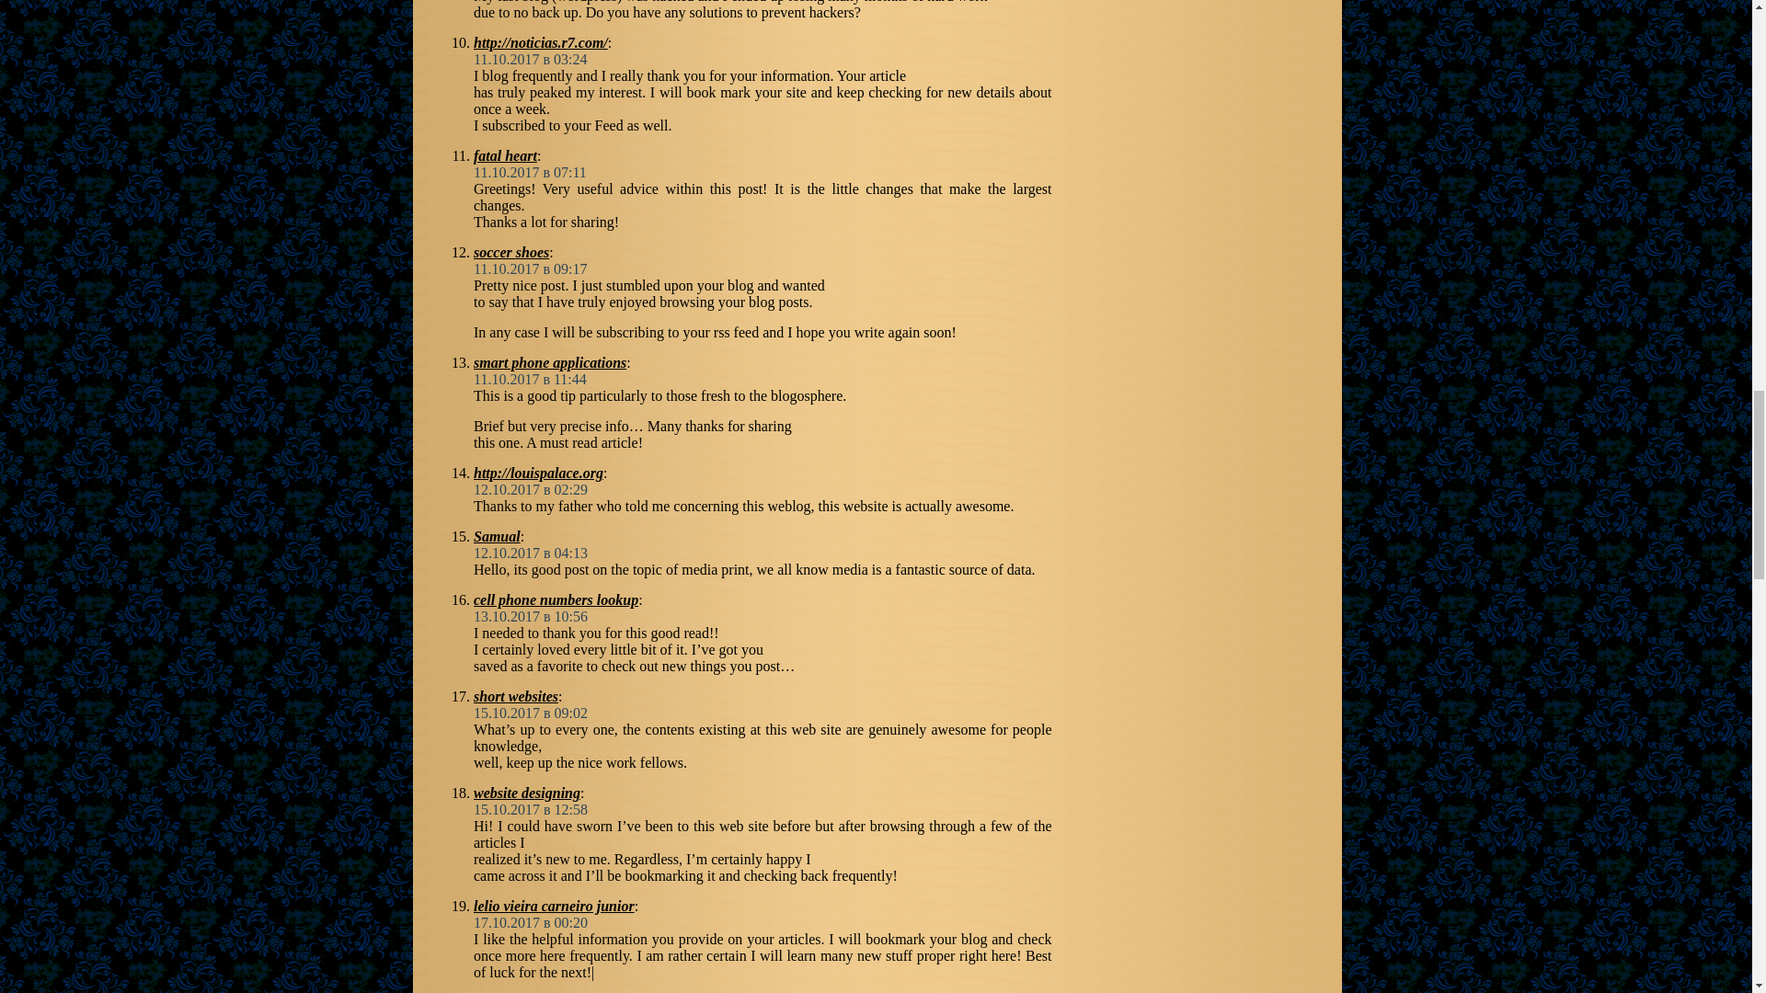 The height and width of the screenshot is (993, 1766). I want to click on fatal heart, so click(504, 155).